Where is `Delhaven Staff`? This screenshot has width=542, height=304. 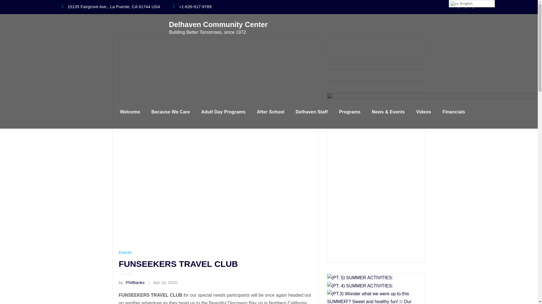
Delhaven Staff is located at coordinates (312, 112).